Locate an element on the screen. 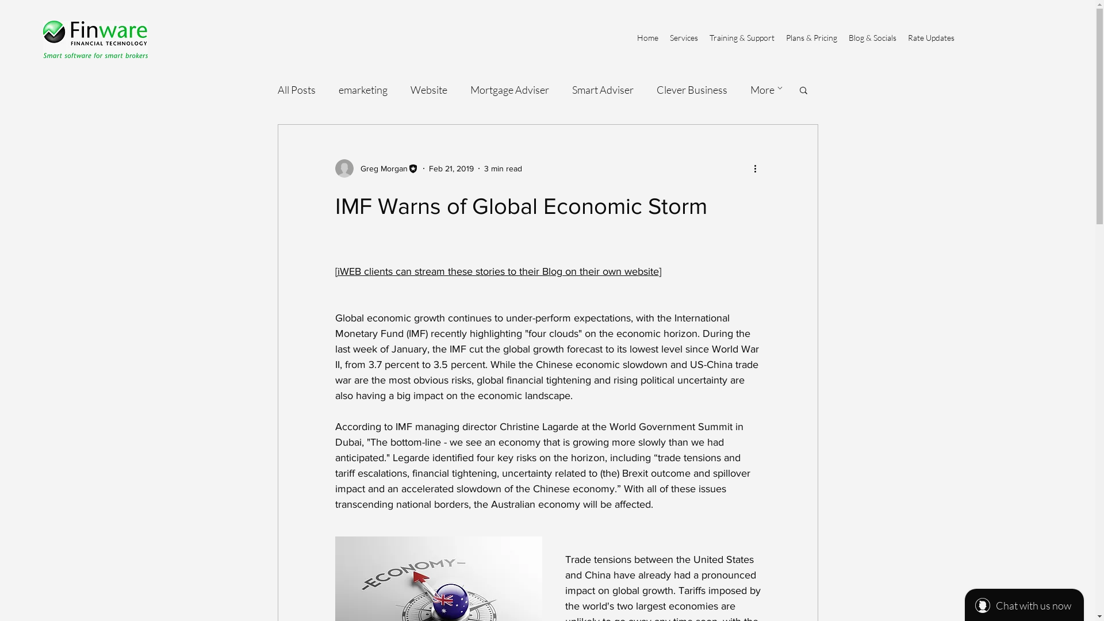  Clever Business is located at coordinates (692, 90).